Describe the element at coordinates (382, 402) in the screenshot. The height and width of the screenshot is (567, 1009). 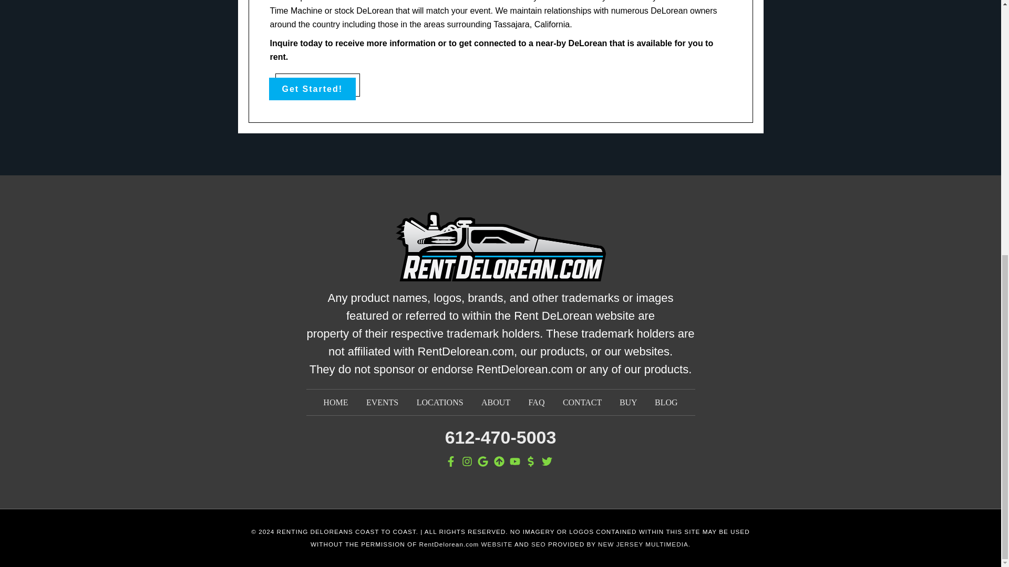
I see `EVENTS` at that location.